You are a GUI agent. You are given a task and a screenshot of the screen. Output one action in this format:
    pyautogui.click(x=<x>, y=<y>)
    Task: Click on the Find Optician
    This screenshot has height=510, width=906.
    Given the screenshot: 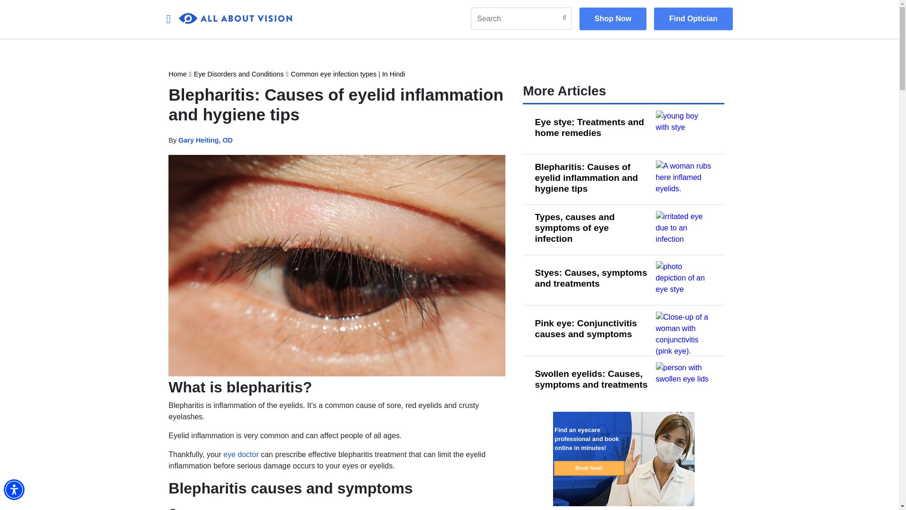 What is the action you would take?
    pyautogui.click(x=693, y=19)
    